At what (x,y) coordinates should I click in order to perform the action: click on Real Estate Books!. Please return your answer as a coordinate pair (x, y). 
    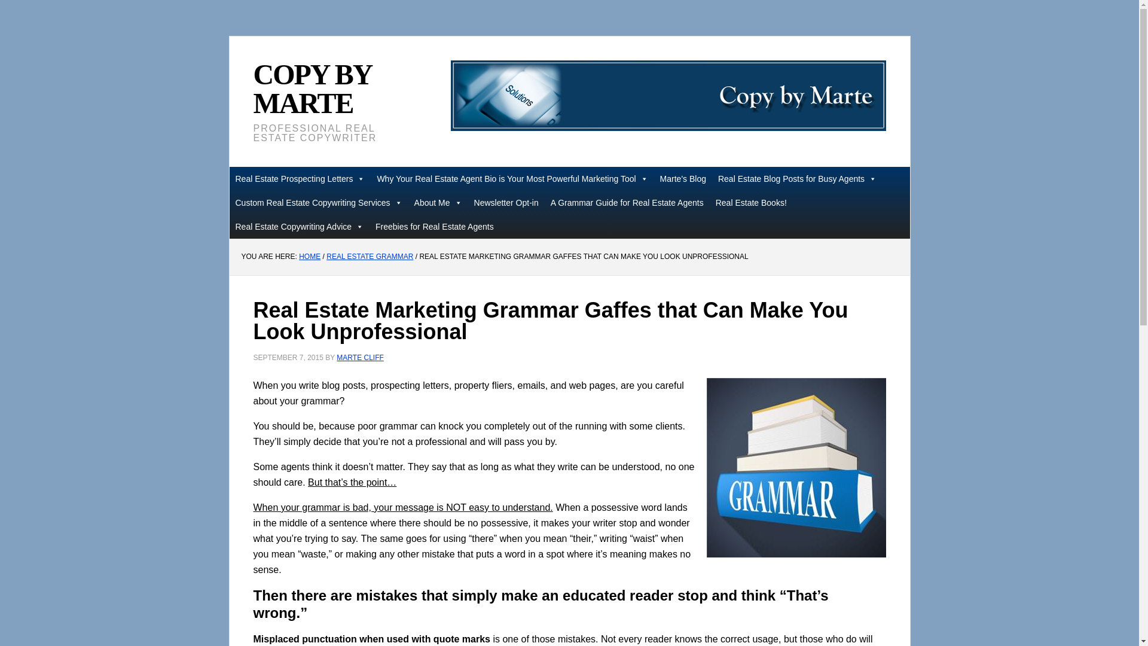
    Looking at the image, I should click on (751, 202).